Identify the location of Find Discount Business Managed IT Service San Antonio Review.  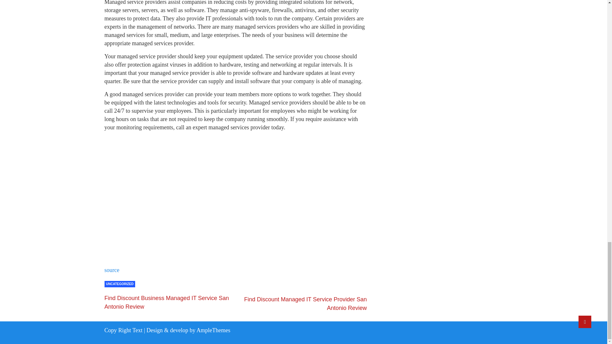
(167, 302).